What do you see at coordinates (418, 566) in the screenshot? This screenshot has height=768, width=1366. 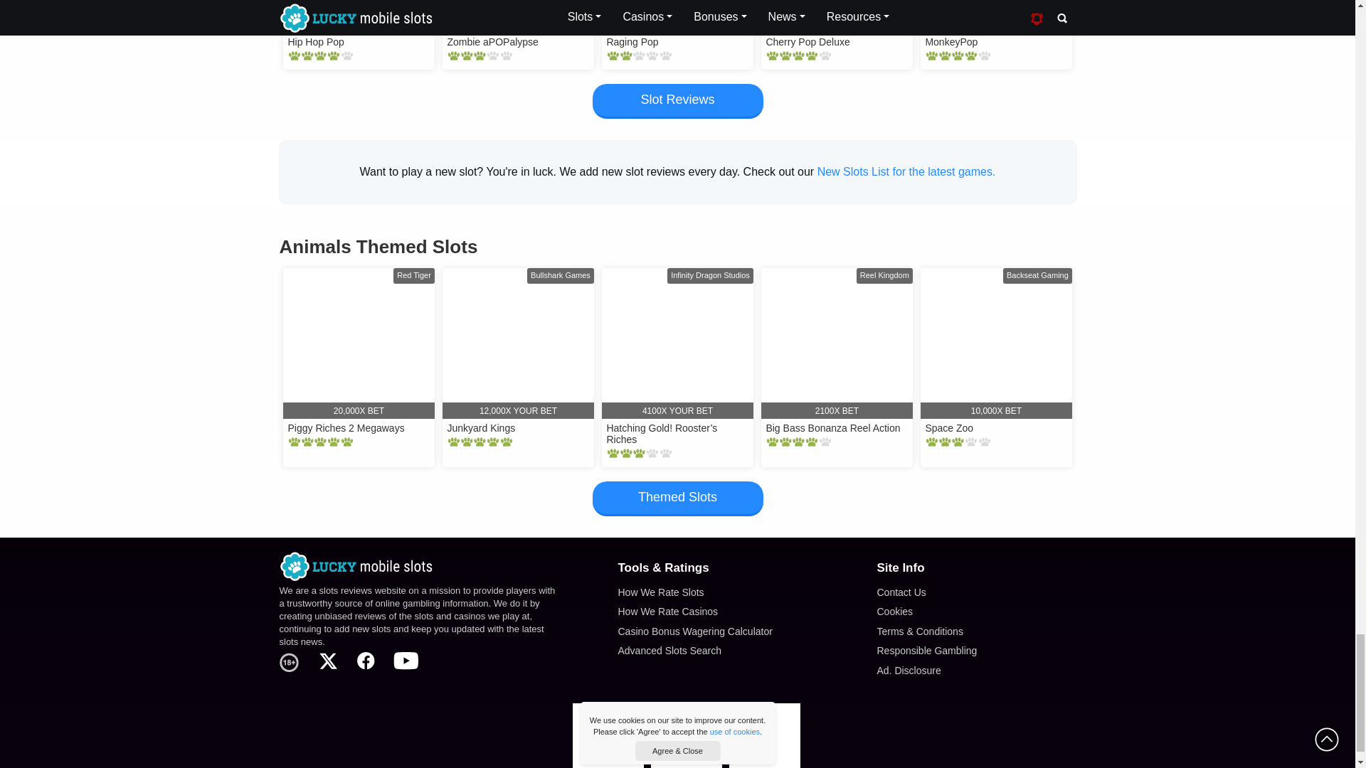 I see `Home of Lucky Mobile Slots` at bounding box center [418, 566].